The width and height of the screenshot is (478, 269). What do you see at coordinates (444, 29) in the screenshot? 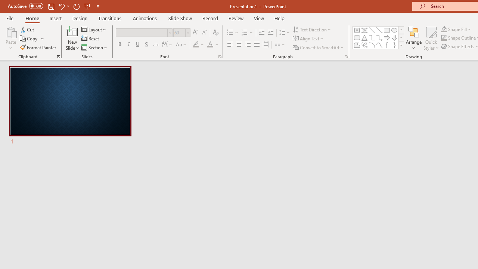
I see `Shape Fill Orange, Accent 2` at bounding box center [444, 29].